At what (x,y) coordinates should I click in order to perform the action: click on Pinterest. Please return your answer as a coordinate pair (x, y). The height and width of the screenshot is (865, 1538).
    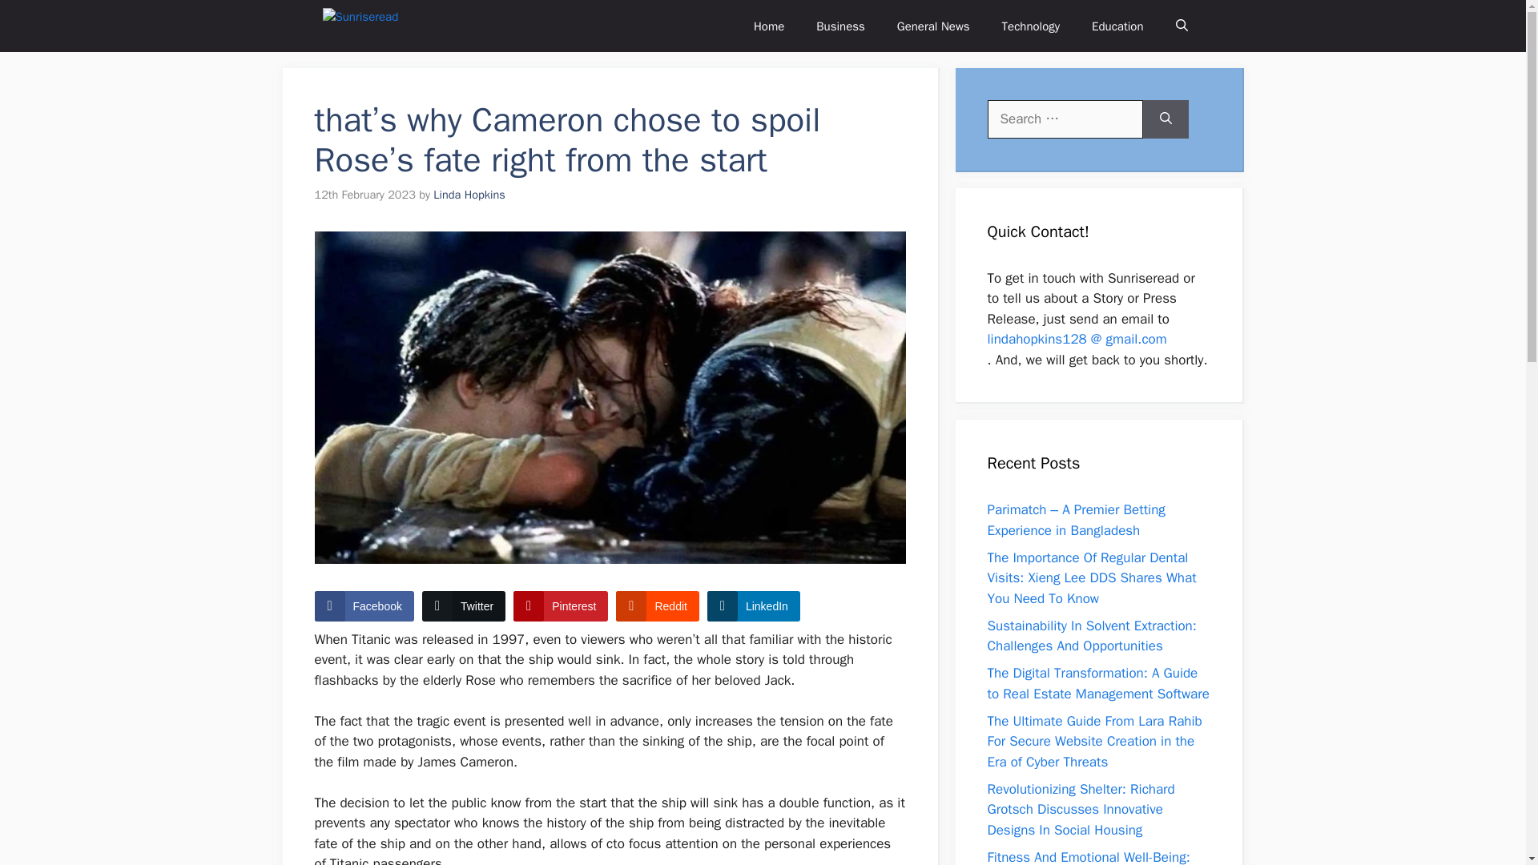
    Looking at the image, I should click on (561, 605).